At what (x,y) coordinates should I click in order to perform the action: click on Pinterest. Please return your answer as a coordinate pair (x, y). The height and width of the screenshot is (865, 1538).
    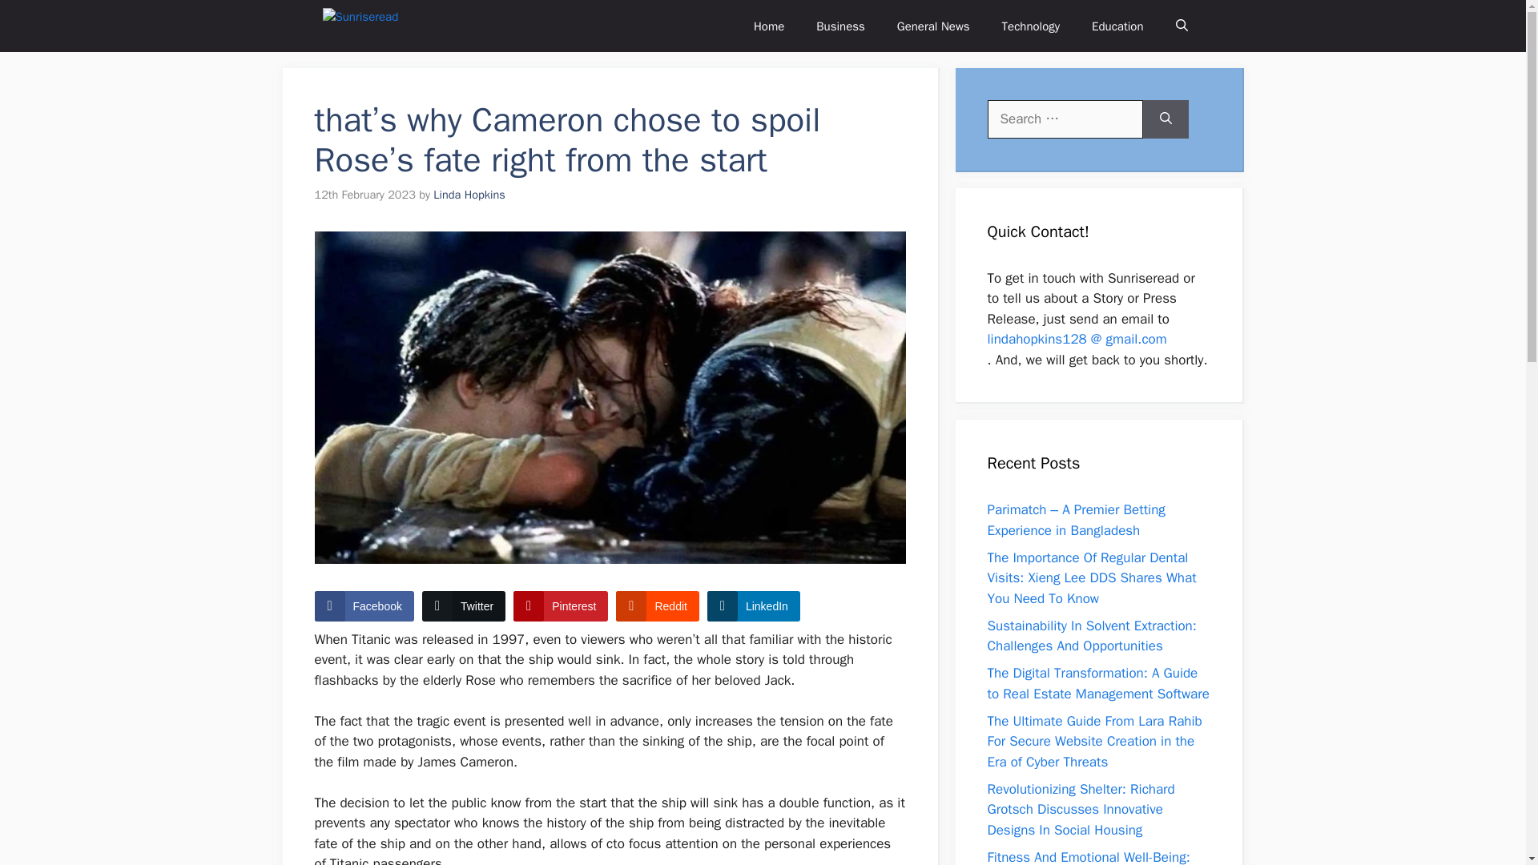
    Looking at the image, I should click on (561, 605).